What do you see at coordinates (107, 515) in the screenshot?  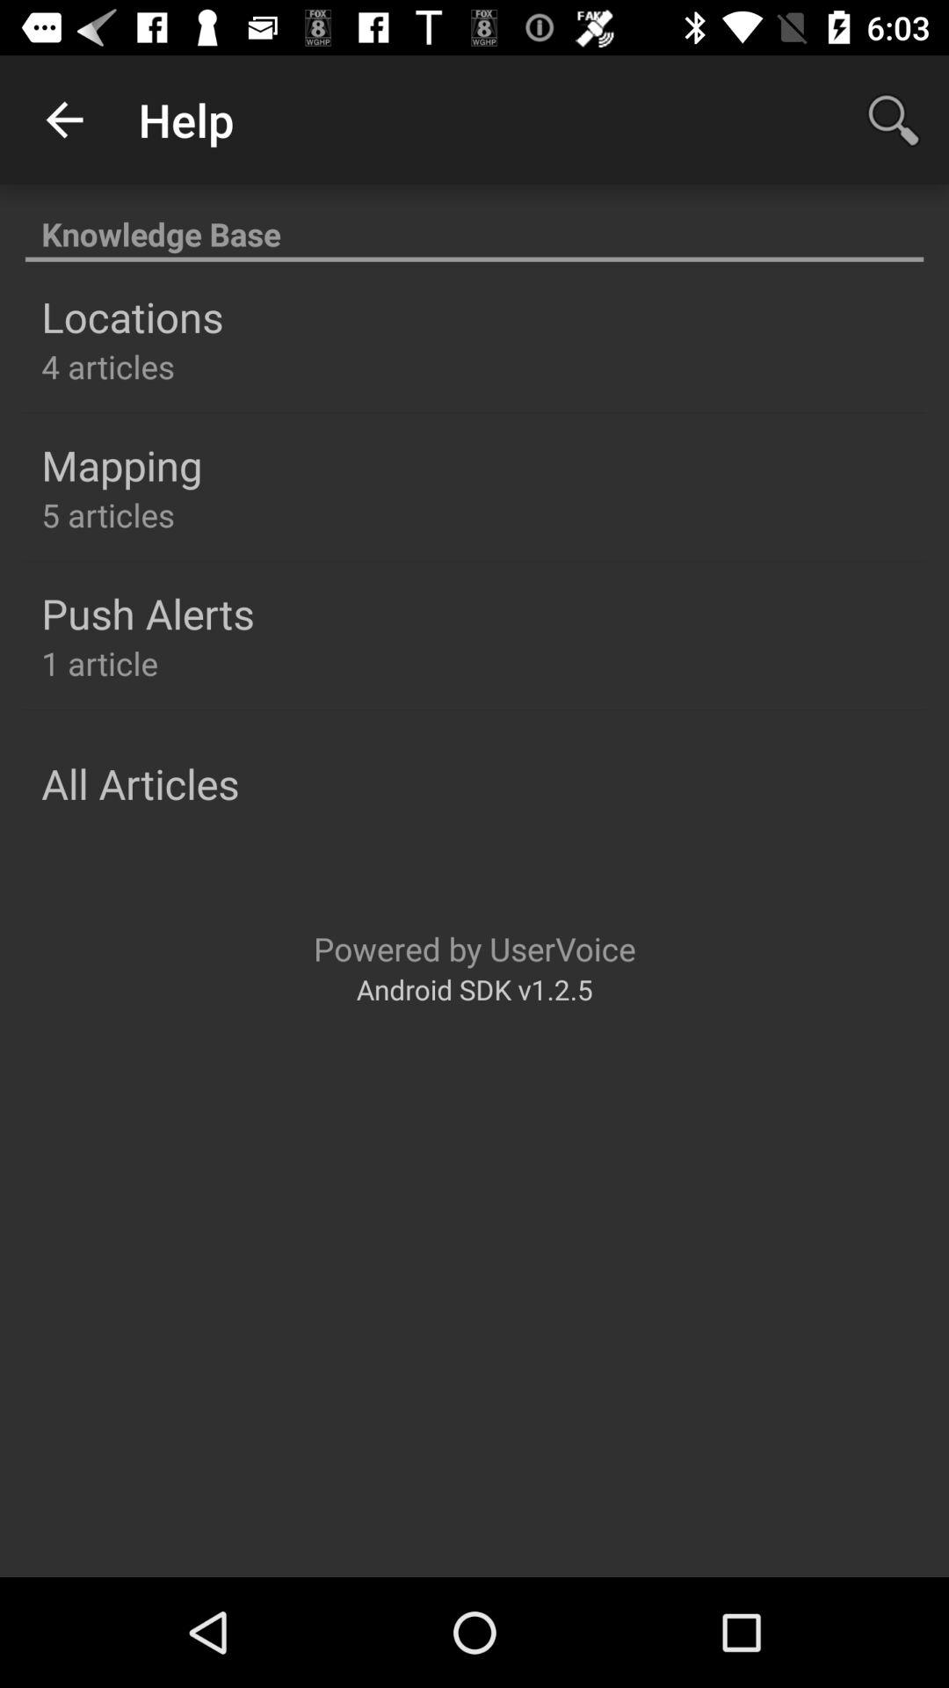 I see `click the item below mapping` at bounding box center [107, 515].